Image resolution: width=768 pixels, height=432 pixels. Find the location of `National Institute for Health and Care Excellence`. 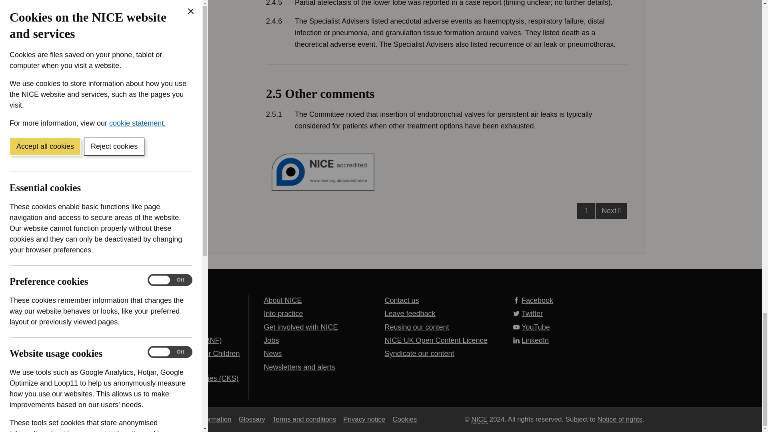

National Institute for Health and Care Excellence is located at coordinates (479, 419).